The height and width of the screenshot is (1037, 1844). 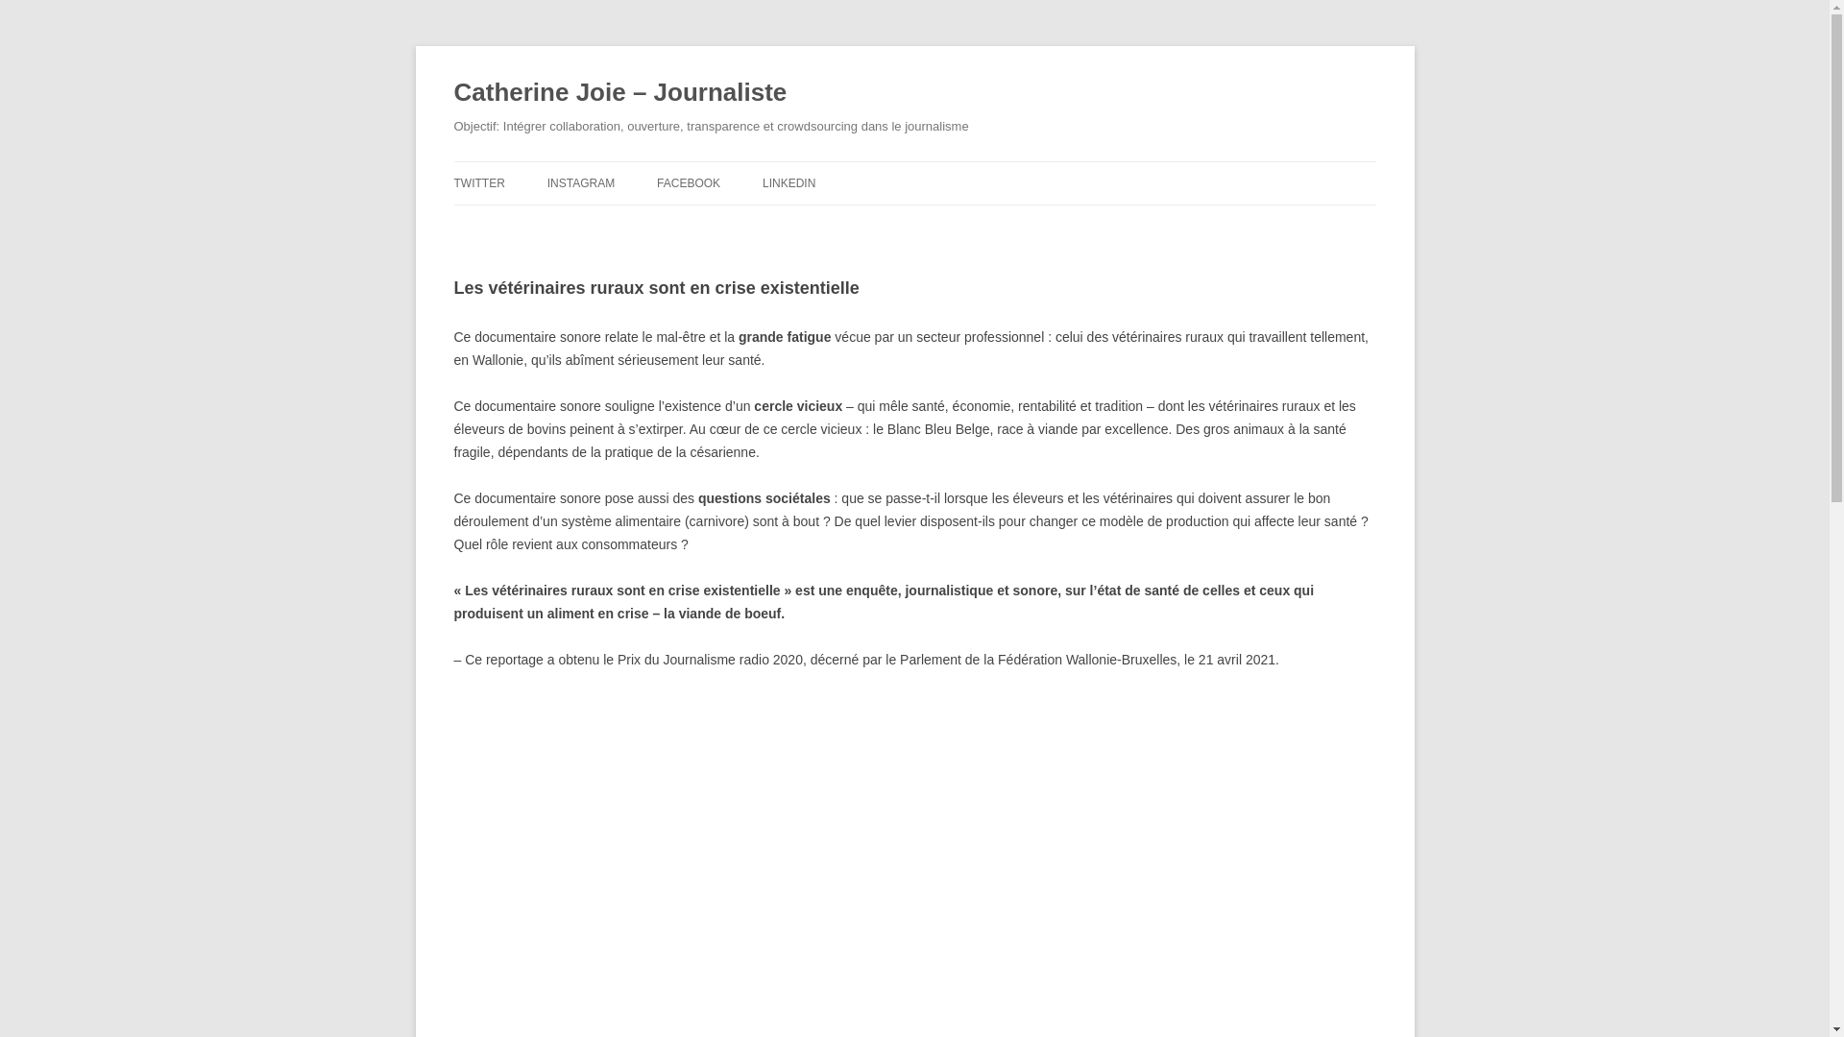 I want to click on FACEBOOK, so click(x=689, y=183).